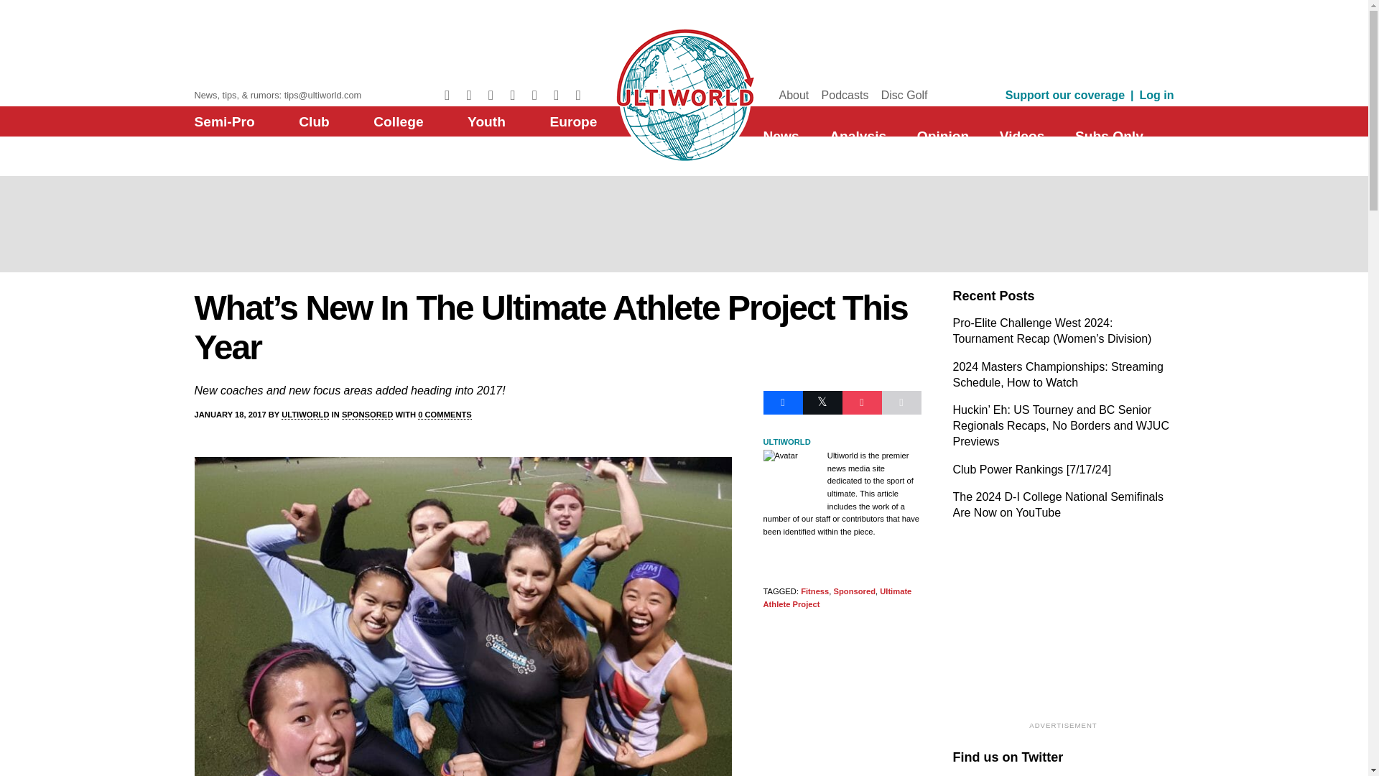  What do you see at coordinates (942, 136) in the screenshot?
I see `Opinion` at bounding box center [942, 136].